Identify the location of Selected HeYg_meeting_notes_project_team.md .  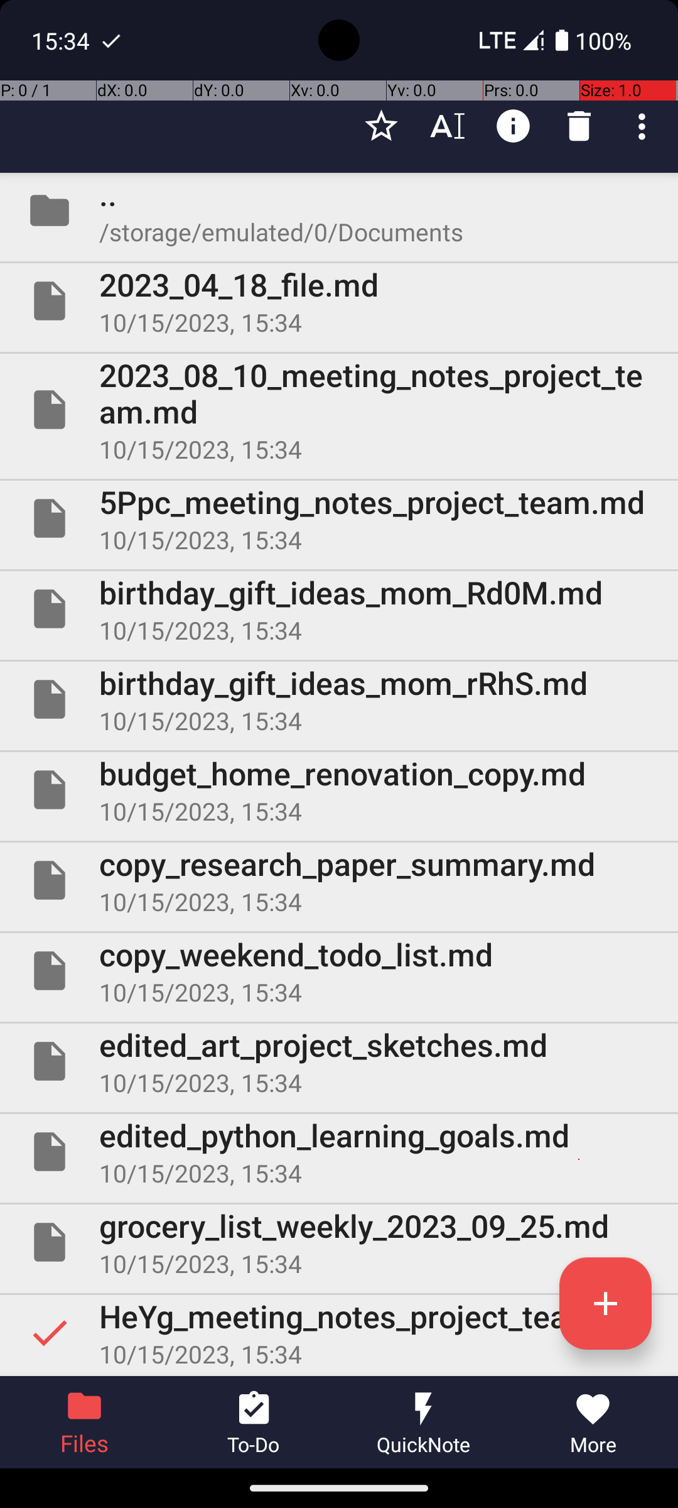
(339, 1333).